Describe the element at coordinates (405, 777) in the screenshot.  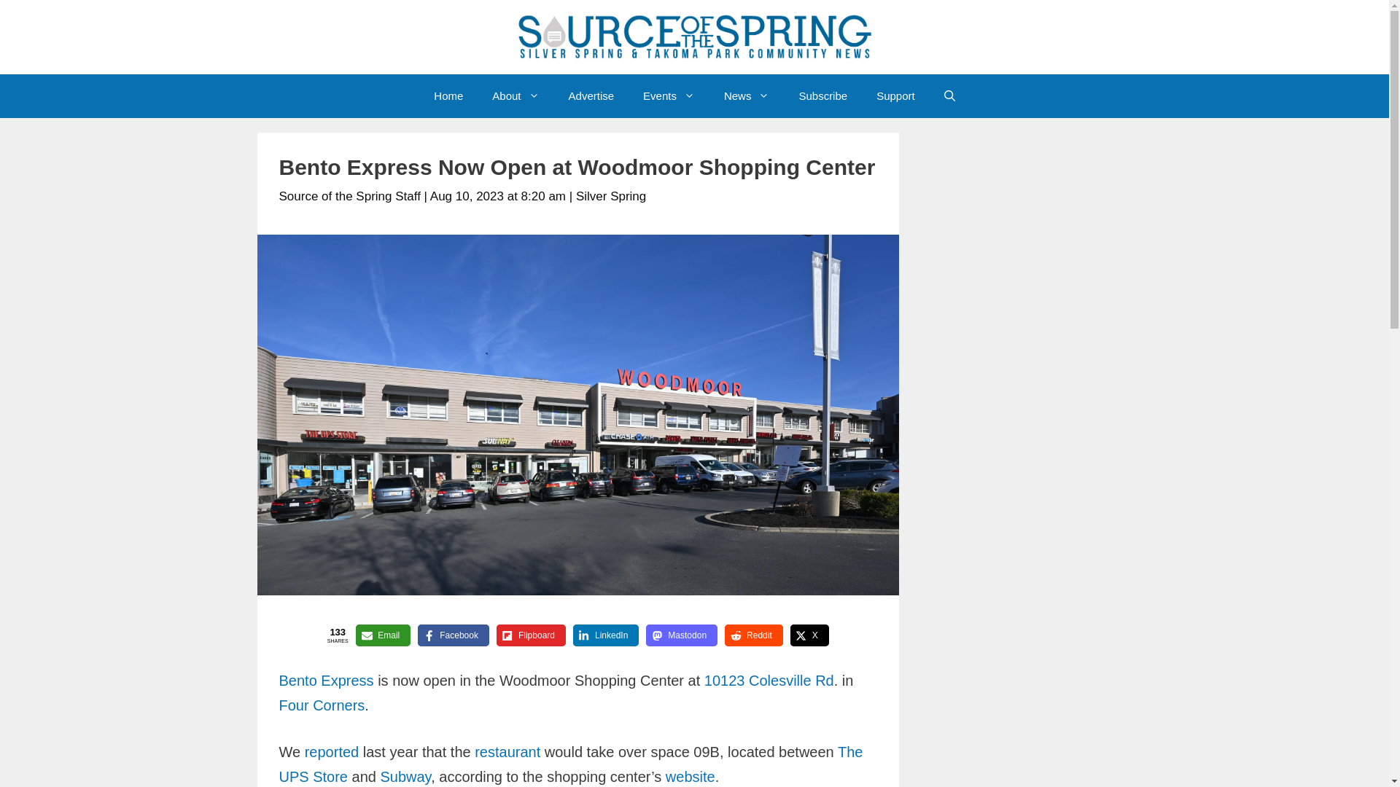
I see `Subway` at that location.